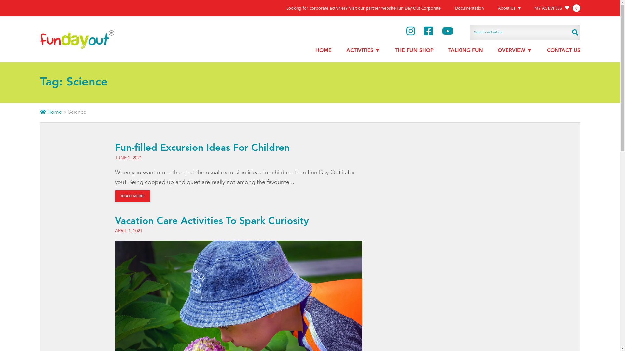 This screenshot has width=625, height=351. Describe the element at coordinates (132, 196) in the screenshot. I see `READ MORE` at that location.